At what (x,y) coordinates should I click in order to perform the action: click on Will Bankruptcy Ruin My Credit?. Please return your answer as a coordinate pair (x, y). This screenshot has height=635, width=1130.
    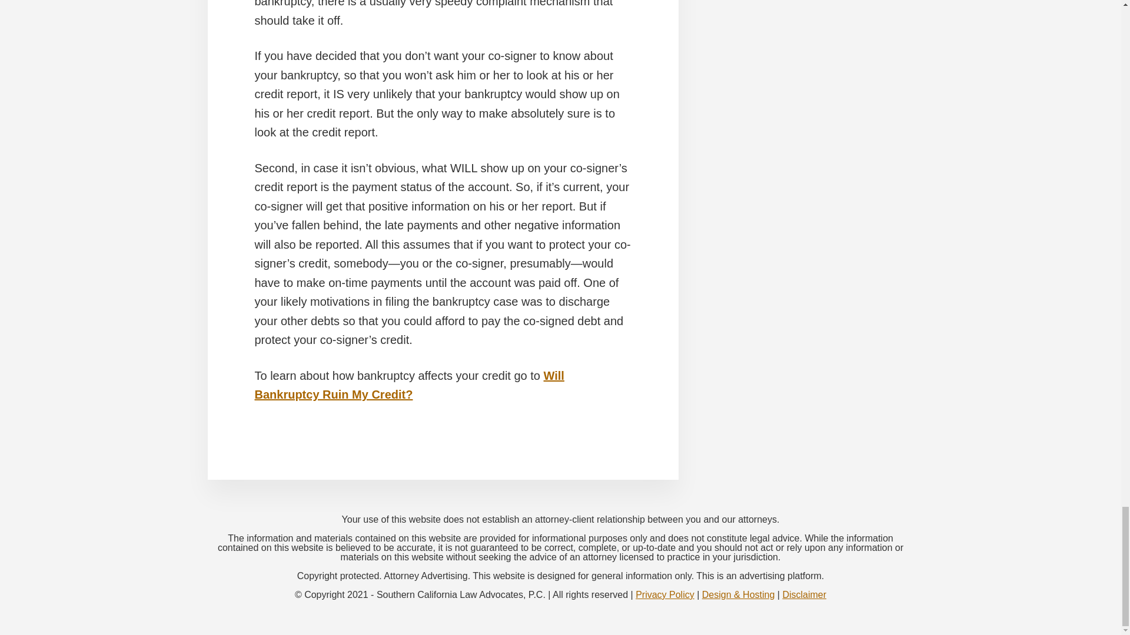
    Looking at the image, I should click on (409, 385).